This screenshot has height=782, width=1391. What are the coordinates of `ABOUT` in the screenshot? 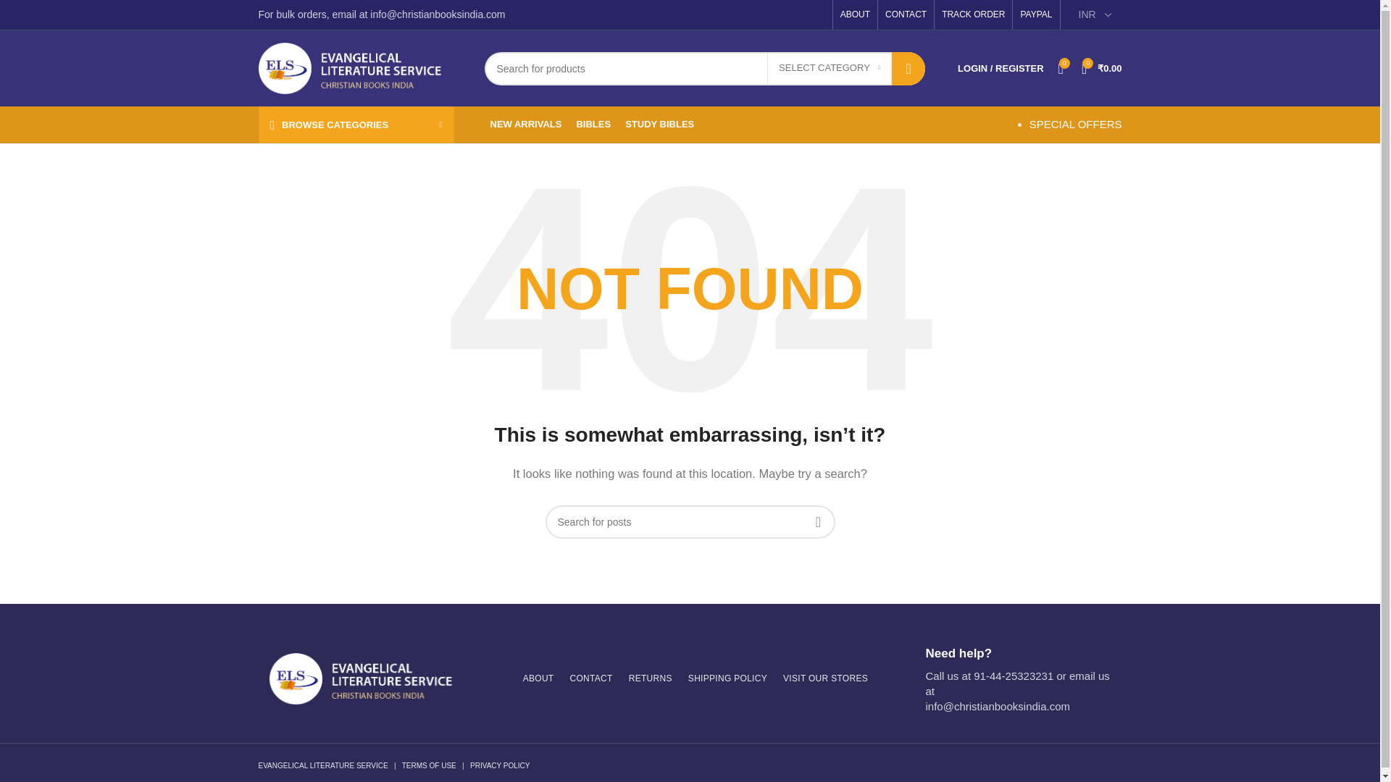 It's located at (855, 14).